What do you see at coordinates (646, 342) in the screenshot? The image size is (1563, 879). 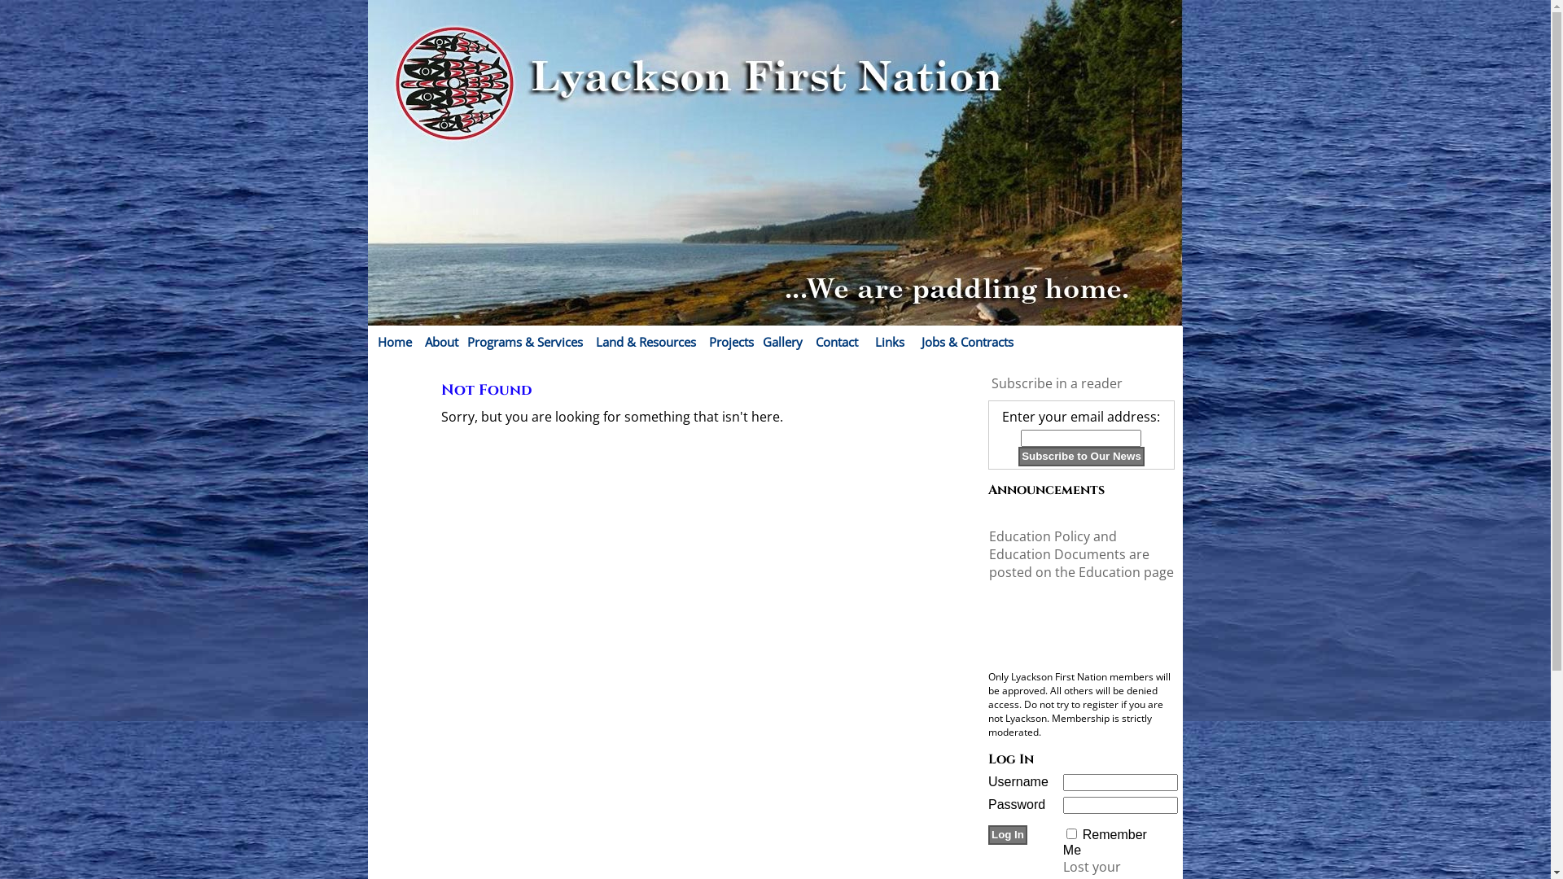 I see `Land & Resources` at bounding box center [646, 342].